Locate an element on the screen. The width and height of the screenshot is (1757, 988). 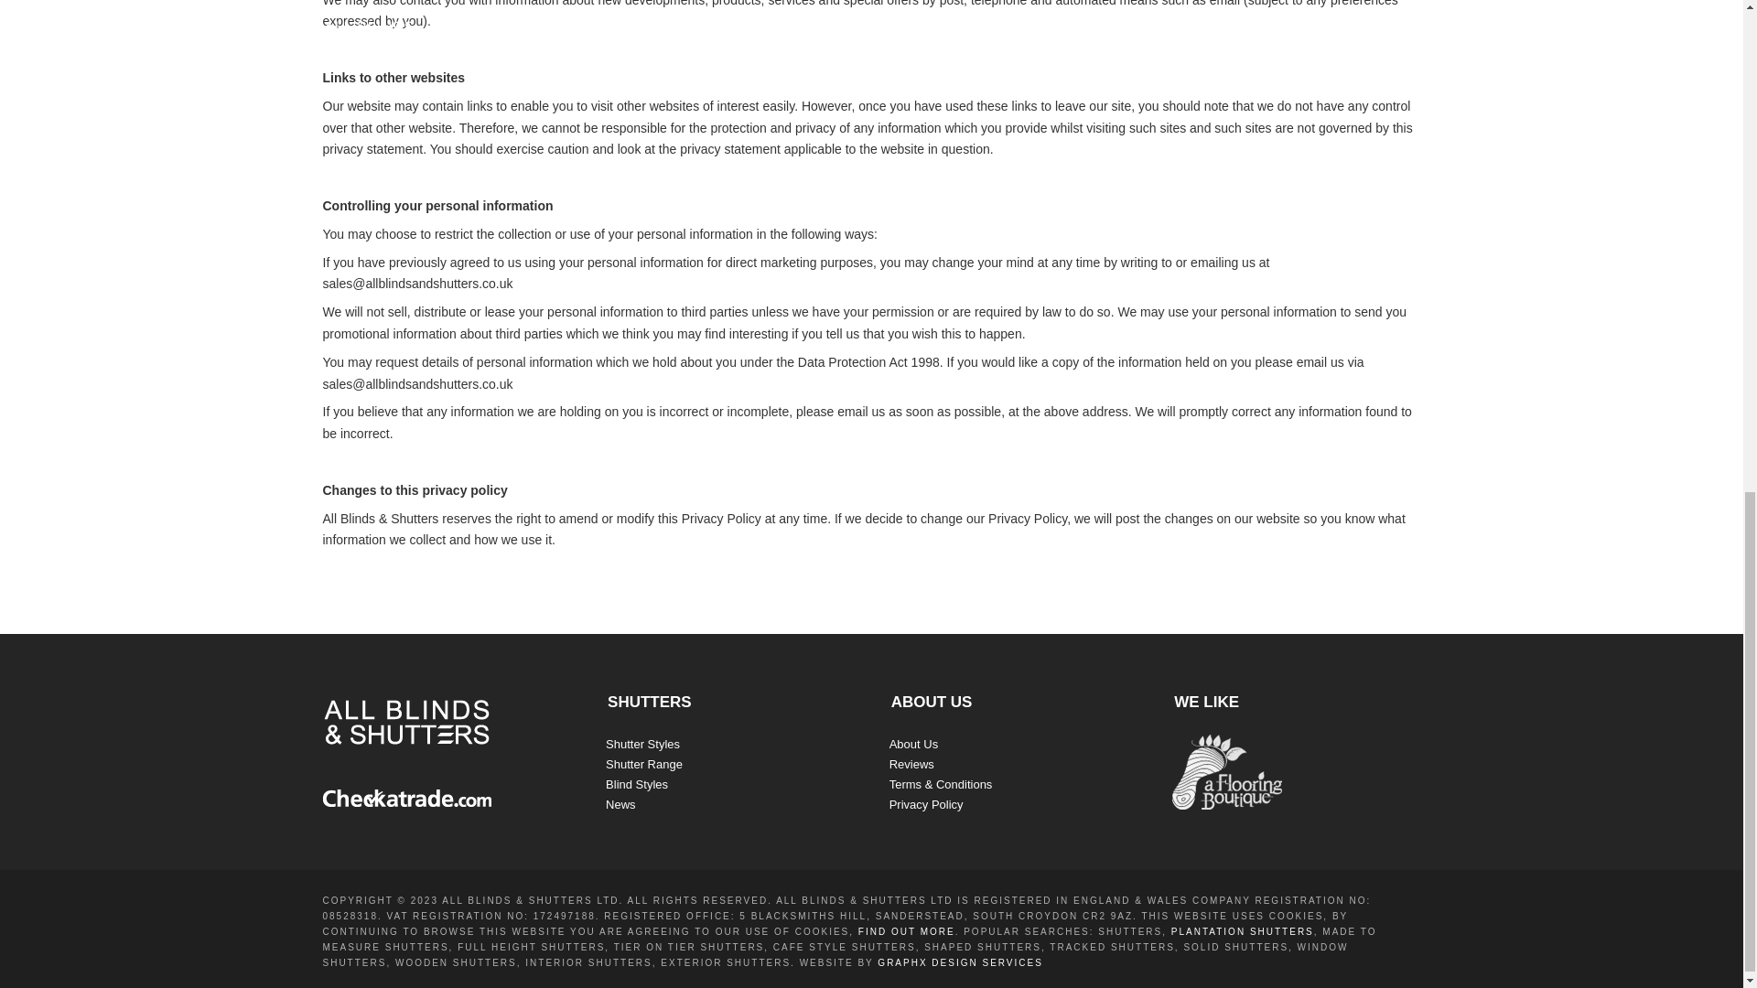
Reviews is located at coordinates (911, 765).